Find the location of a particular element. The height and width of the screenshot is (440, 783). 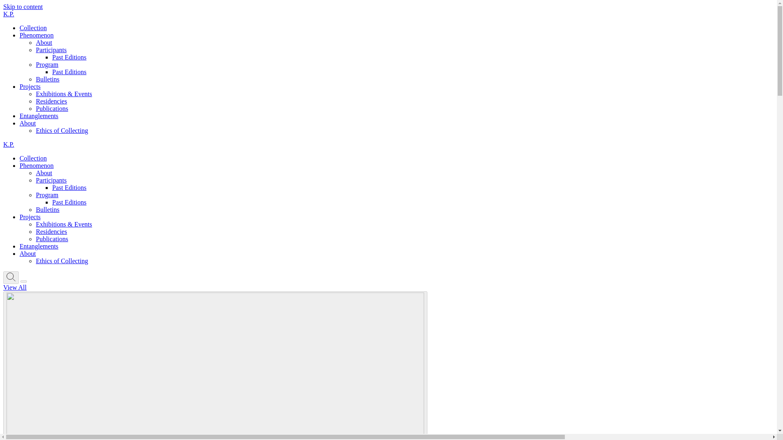

View All is located at coordinates (15, 287).